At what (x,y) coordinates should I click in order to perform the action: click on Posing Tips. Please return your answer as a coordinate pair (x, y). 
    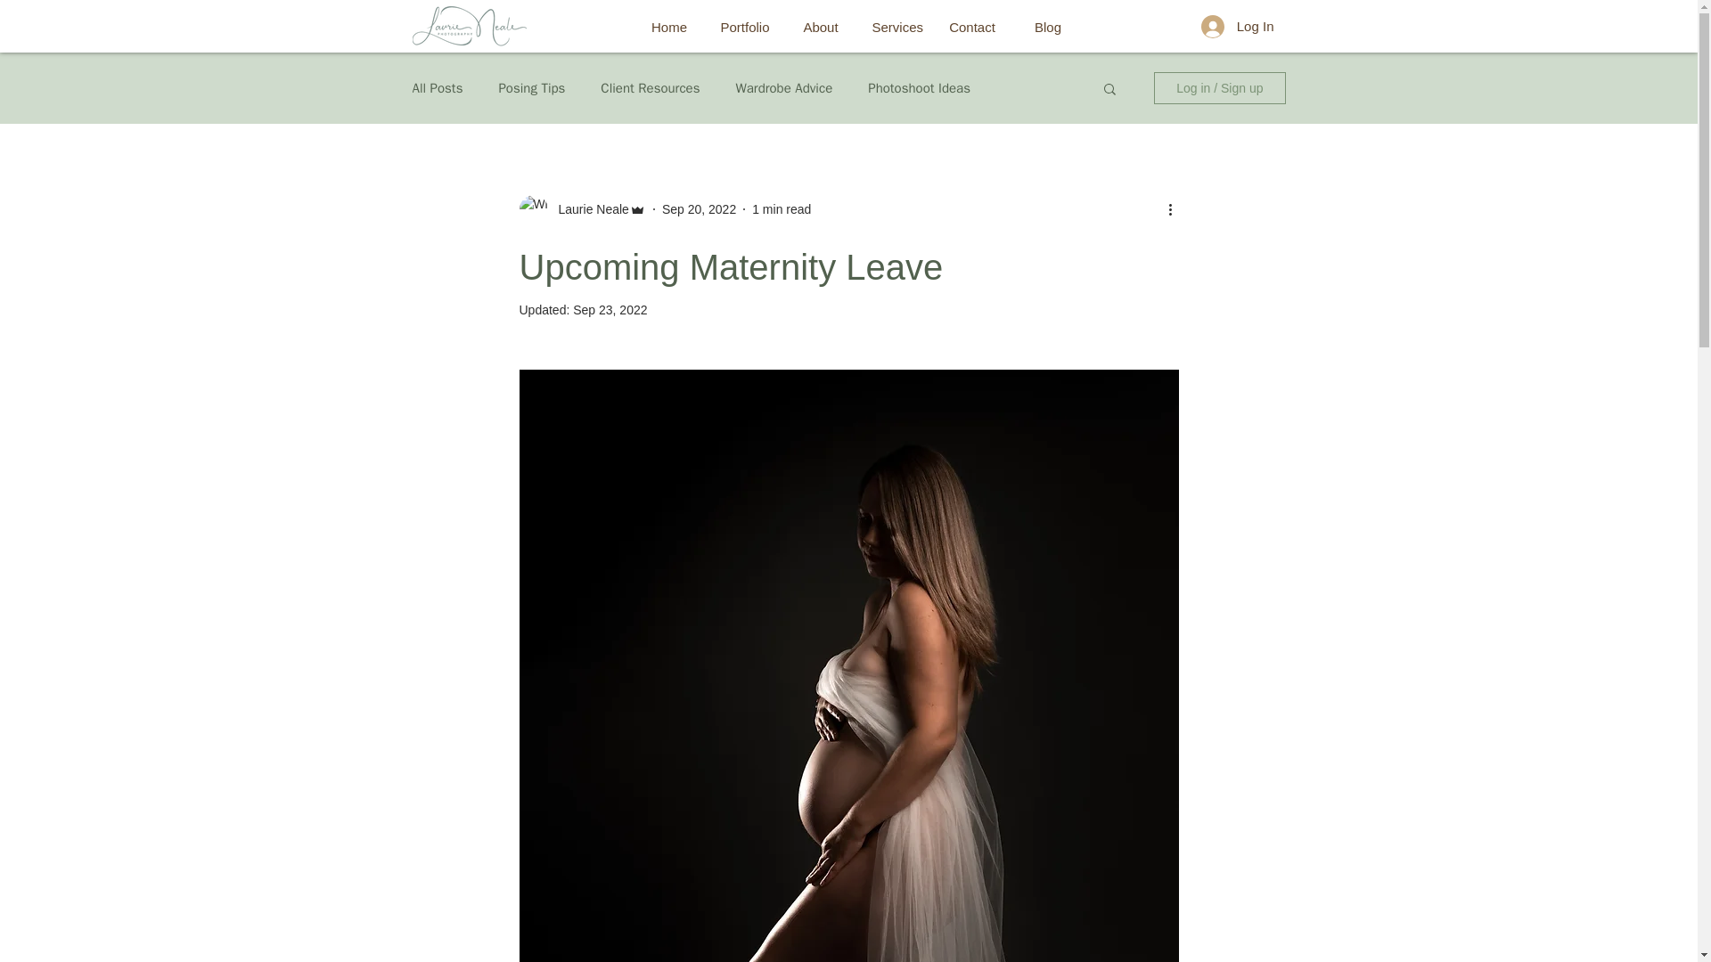
    Looking at the image, I should click on (531, 88).